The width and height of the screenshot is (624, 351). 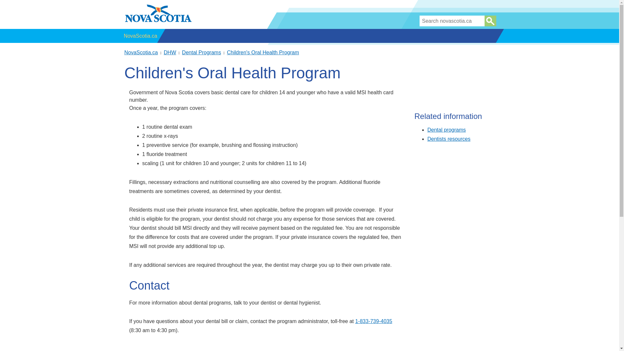 I want to click on DHW, so click(x=170, y=52).